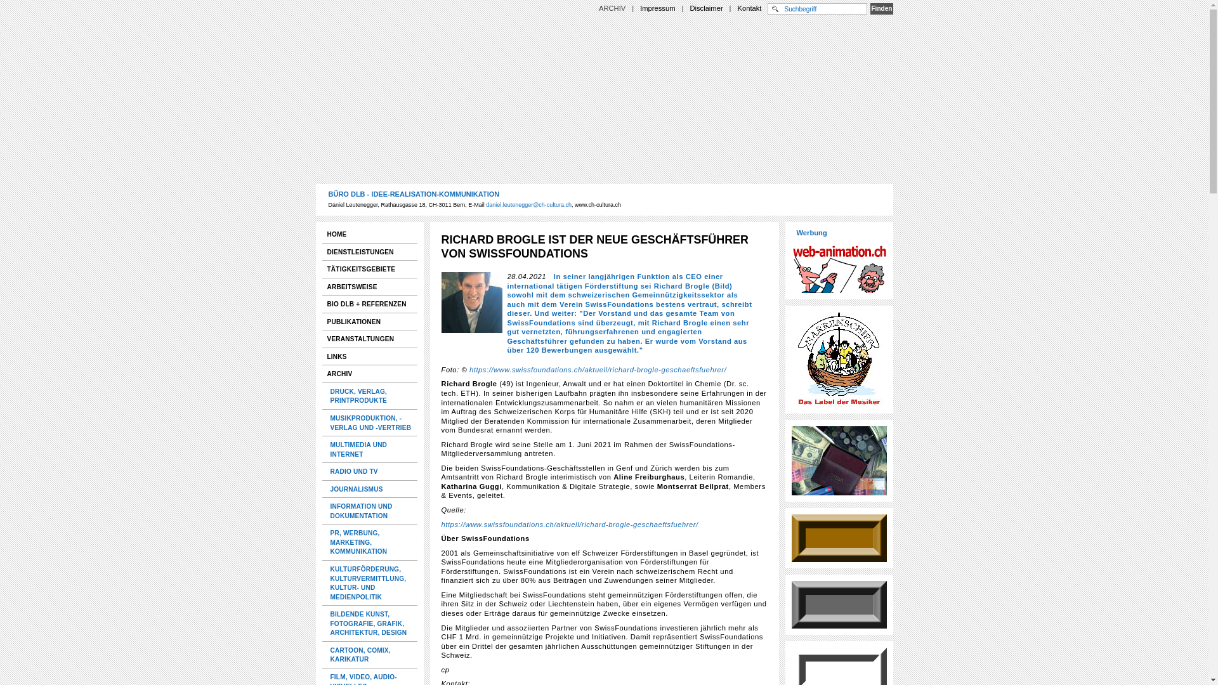 The width and height of the screenshot is (1218, 685). What do you see at coordinates (370, 655) in the screenshot?
I see `CARTOON, COMIX, KARIKATUR` at bounding box center [370, 655].